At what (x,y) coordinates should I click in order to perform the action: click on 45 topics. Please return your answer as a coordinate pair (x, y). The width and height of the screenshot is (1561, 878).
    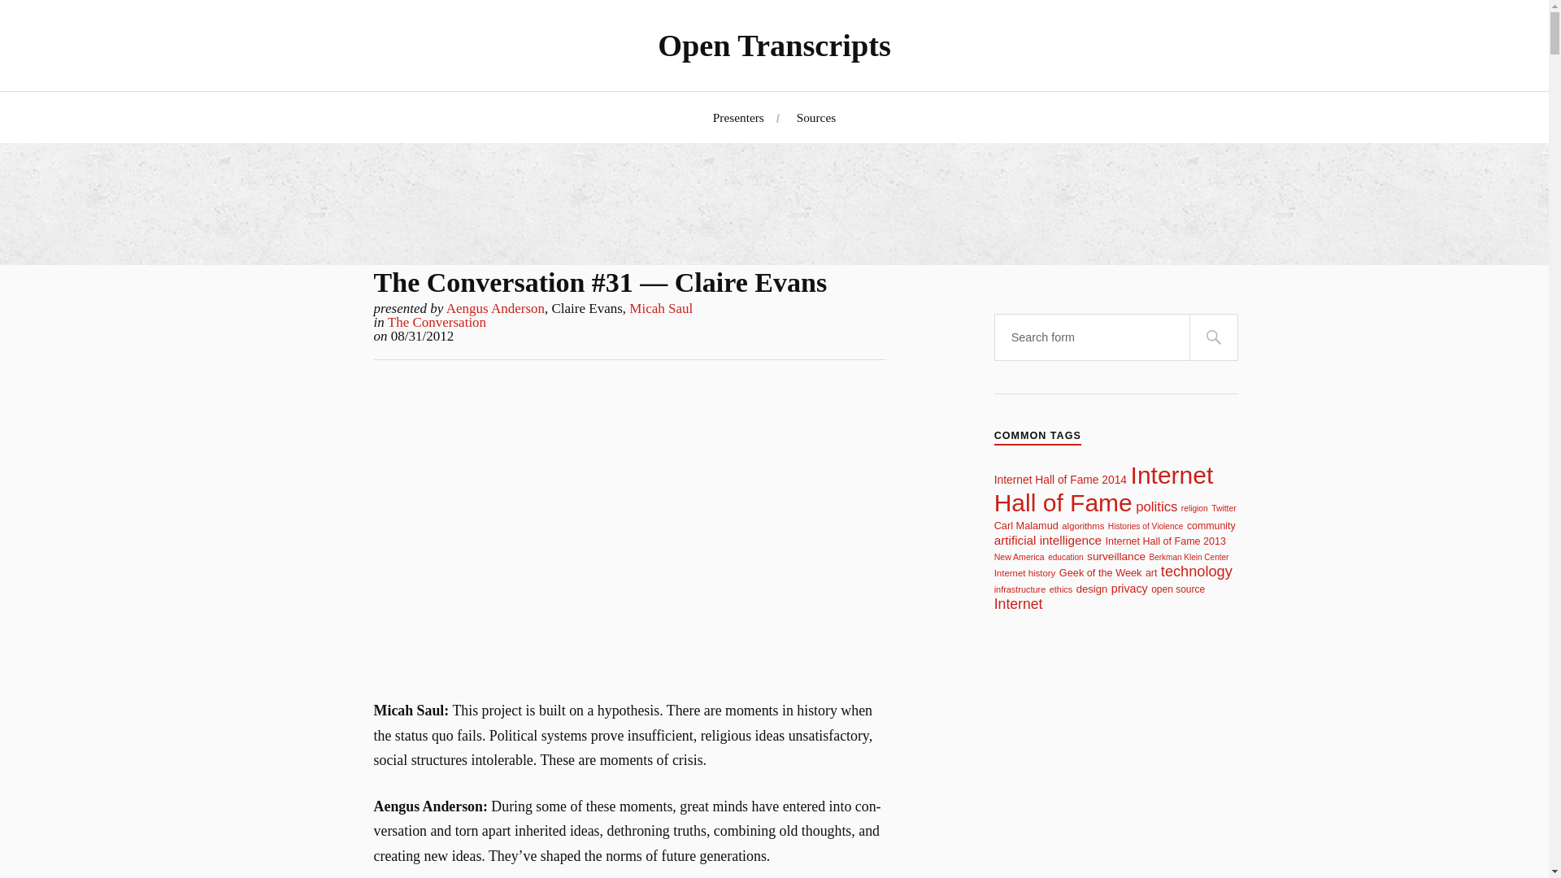
    Looking at the image, I should click on (1026, 525).